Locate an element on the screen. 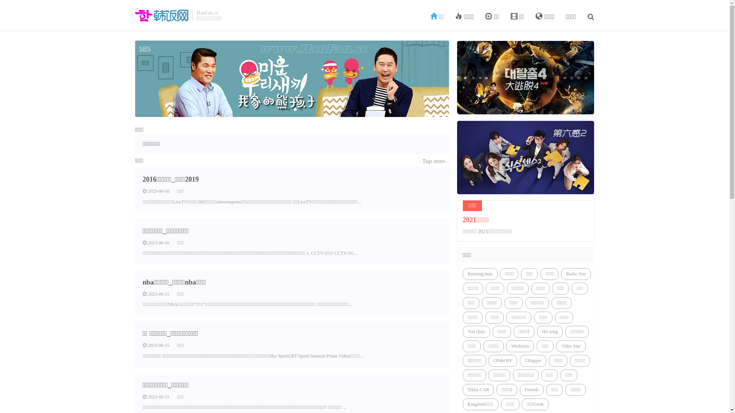 This screenshot has height=413, width=735. Workman is located at coordinates (520, 346).